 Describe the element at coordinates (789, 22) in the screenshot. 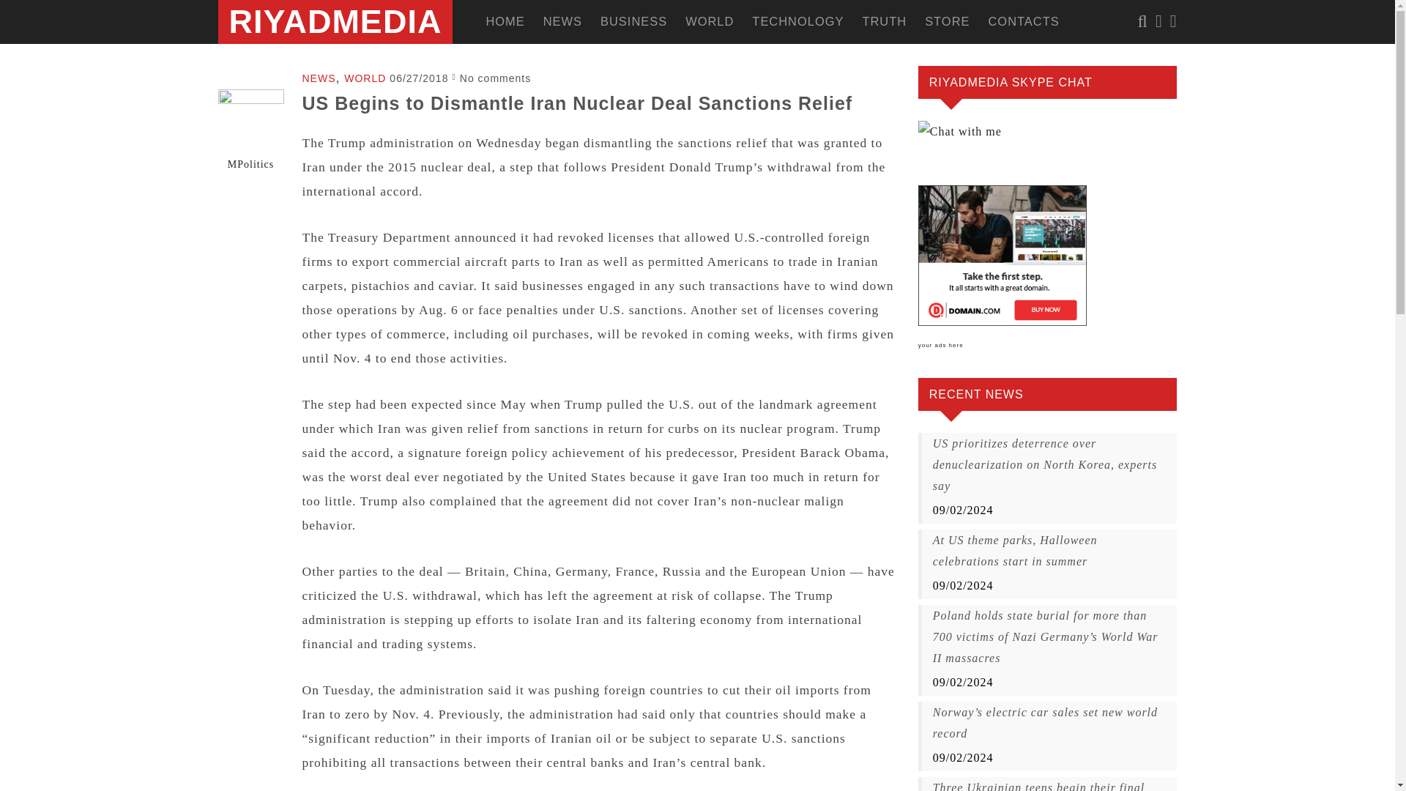

I see `TECHNOLOGY` at that location.